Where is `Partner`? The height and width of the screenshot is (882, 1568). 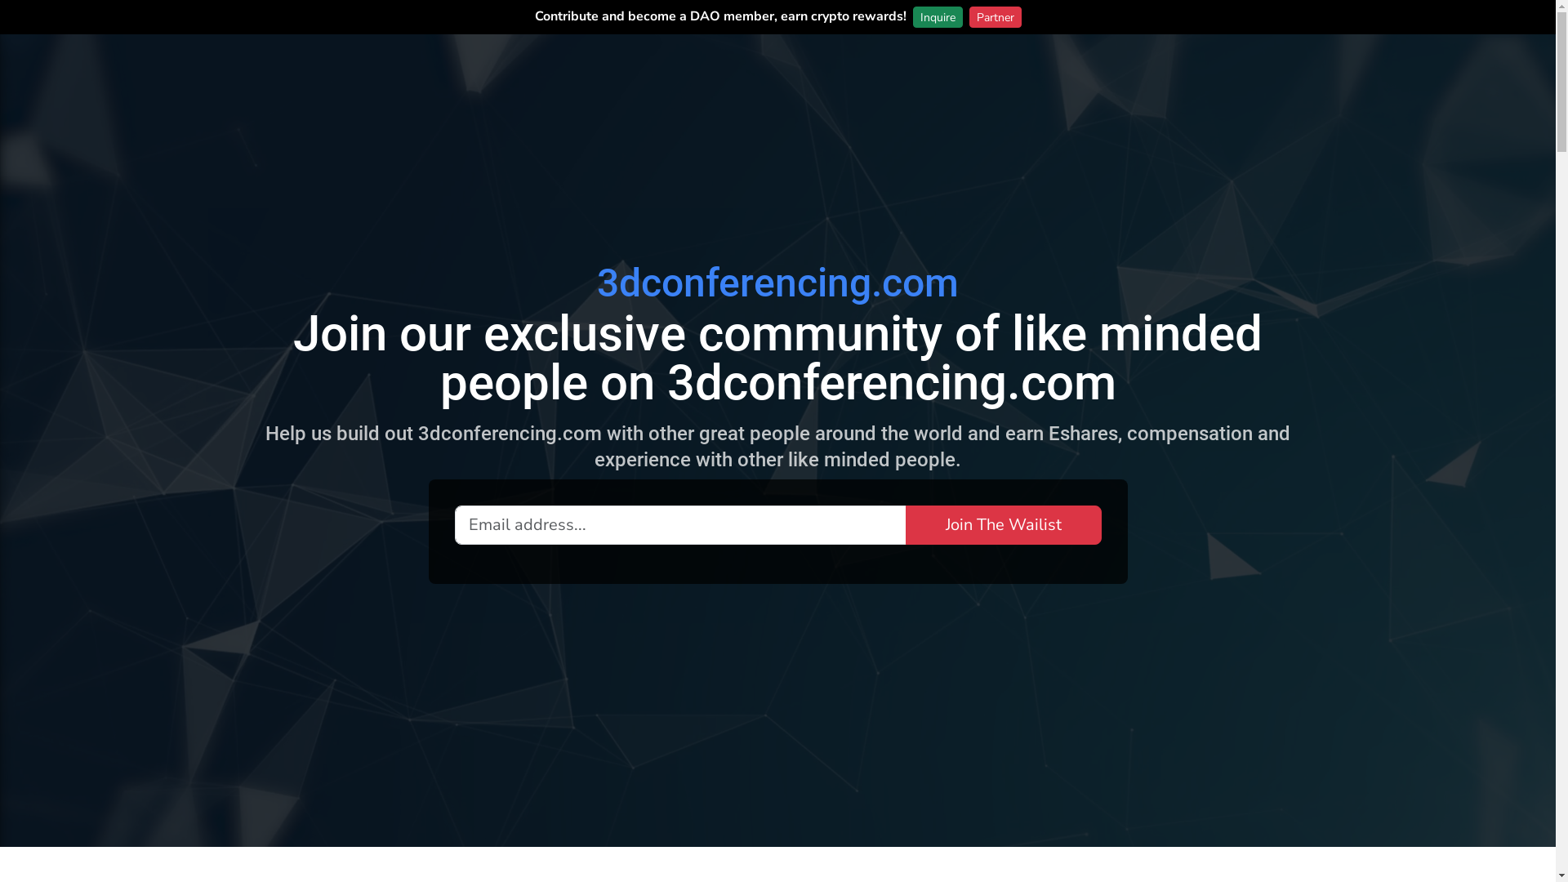
Partner is located at coordinates (995, 17).